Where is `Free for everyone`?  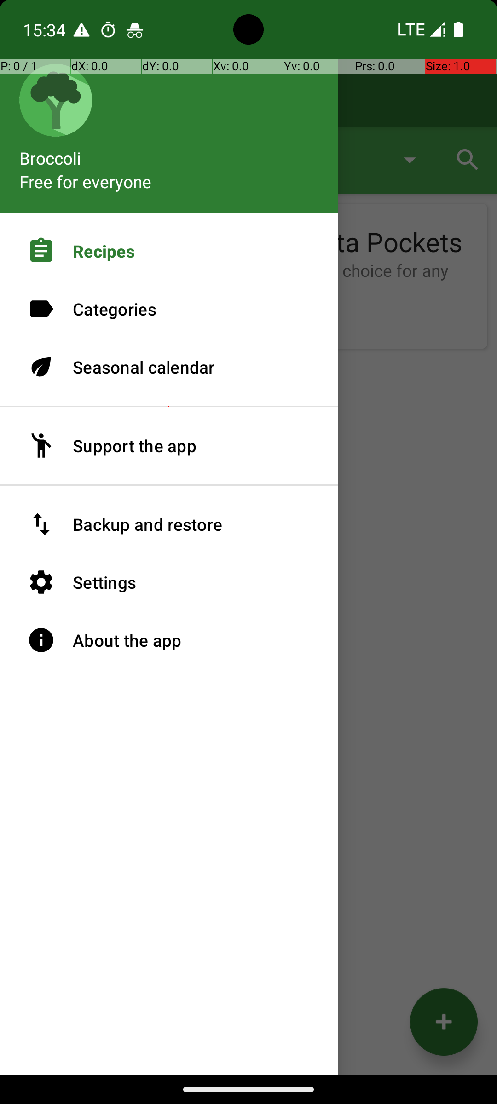
Free for everyone is located at coordinates (86, 181).